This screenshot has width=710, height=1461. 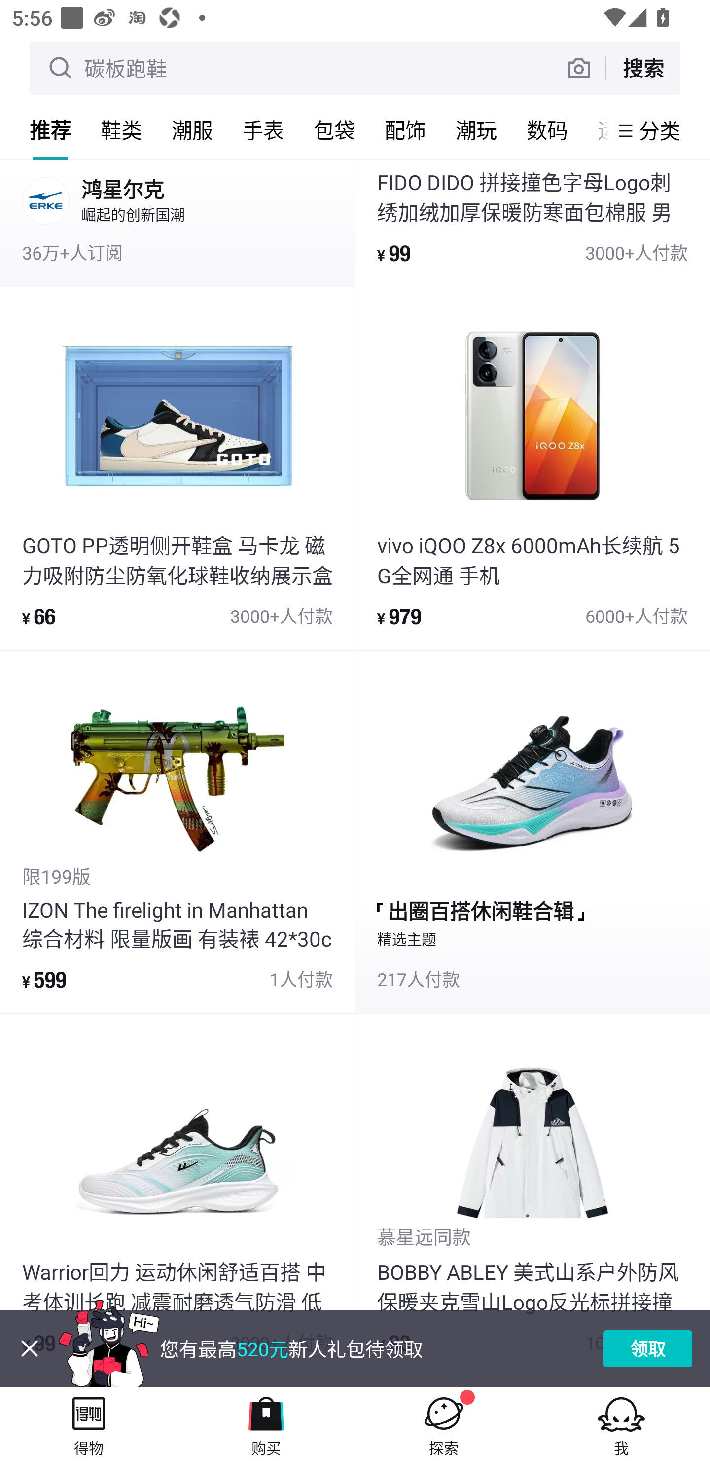 I want to click on 配饰, so click(x=405, y=130).